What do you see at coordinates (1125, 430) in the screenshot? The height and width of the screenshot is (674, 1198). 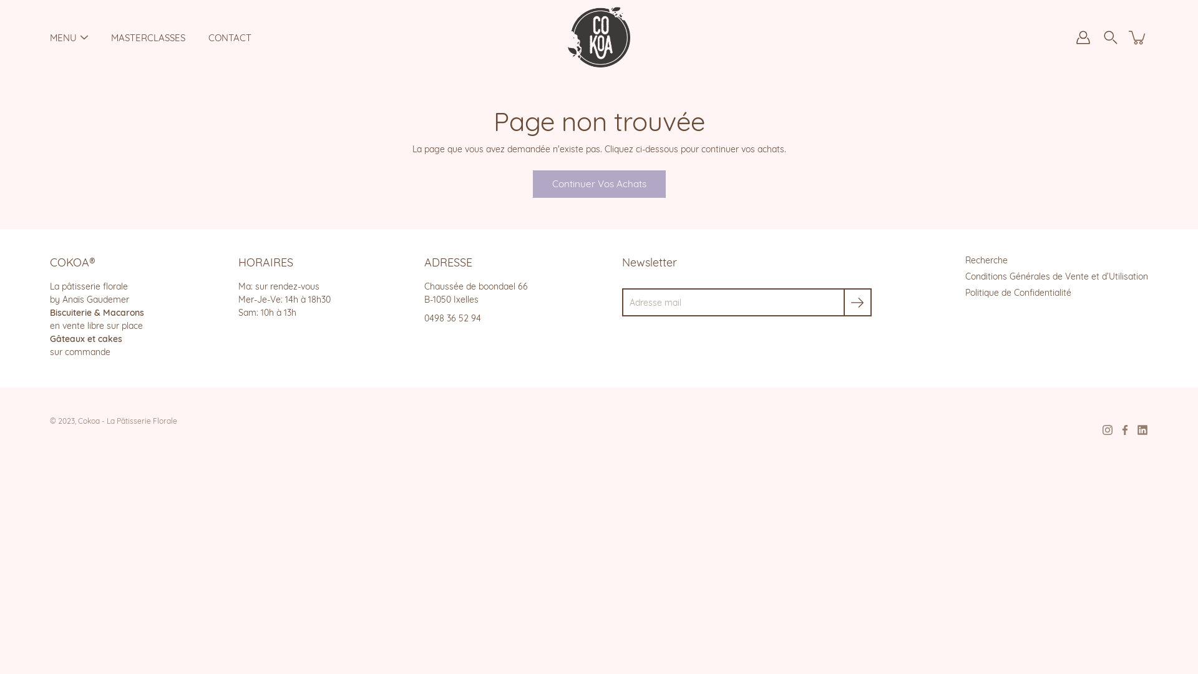 I see `Facebook` at bounding box center [1125, 430].